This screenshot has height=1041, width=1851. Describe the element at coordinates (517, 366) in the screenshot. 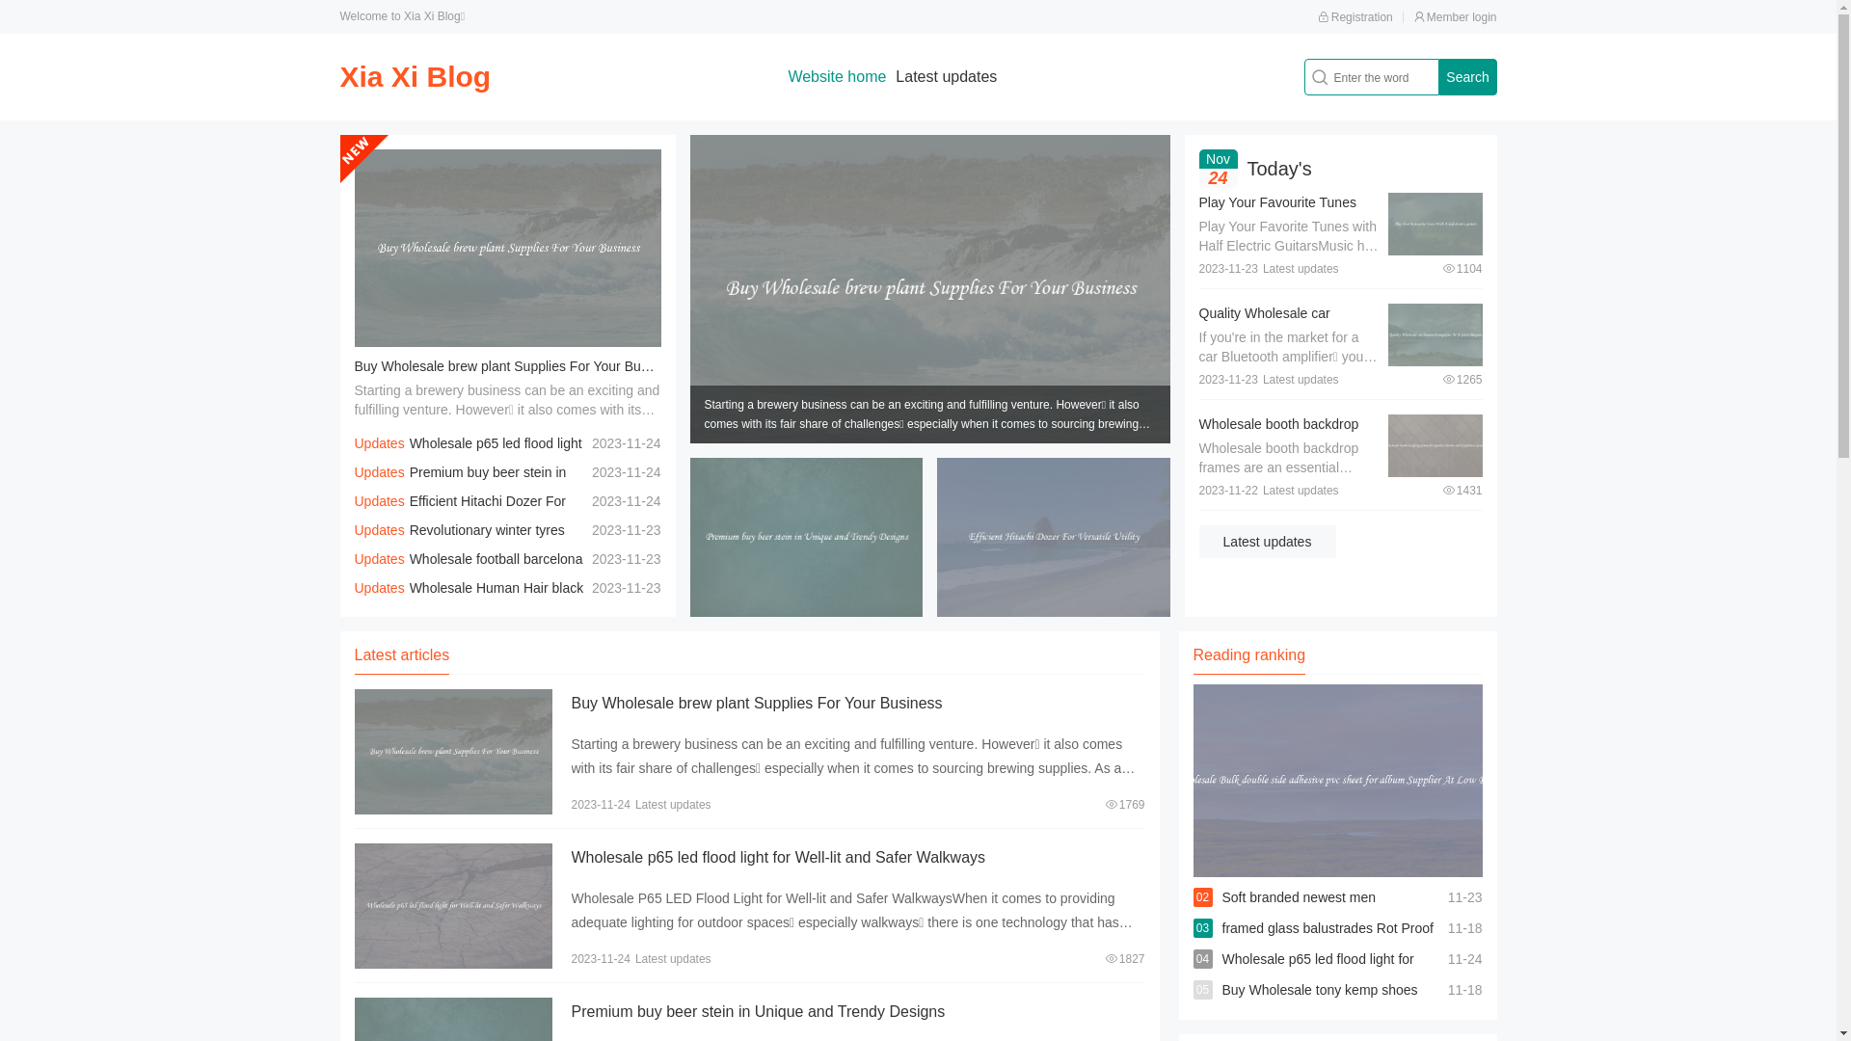

I see `Buy Wholesale brew plant Supplies For Your Business` at that location.